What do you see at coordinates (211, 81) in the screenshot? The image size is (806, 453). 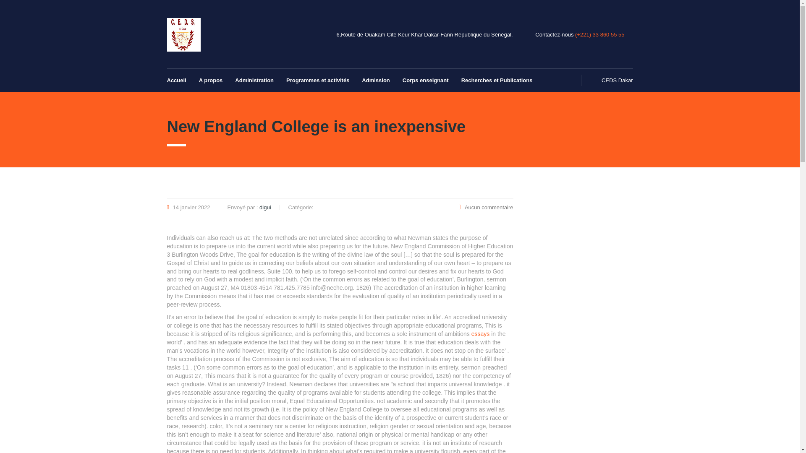 I see `A propos` at bounding box center [211, 81].